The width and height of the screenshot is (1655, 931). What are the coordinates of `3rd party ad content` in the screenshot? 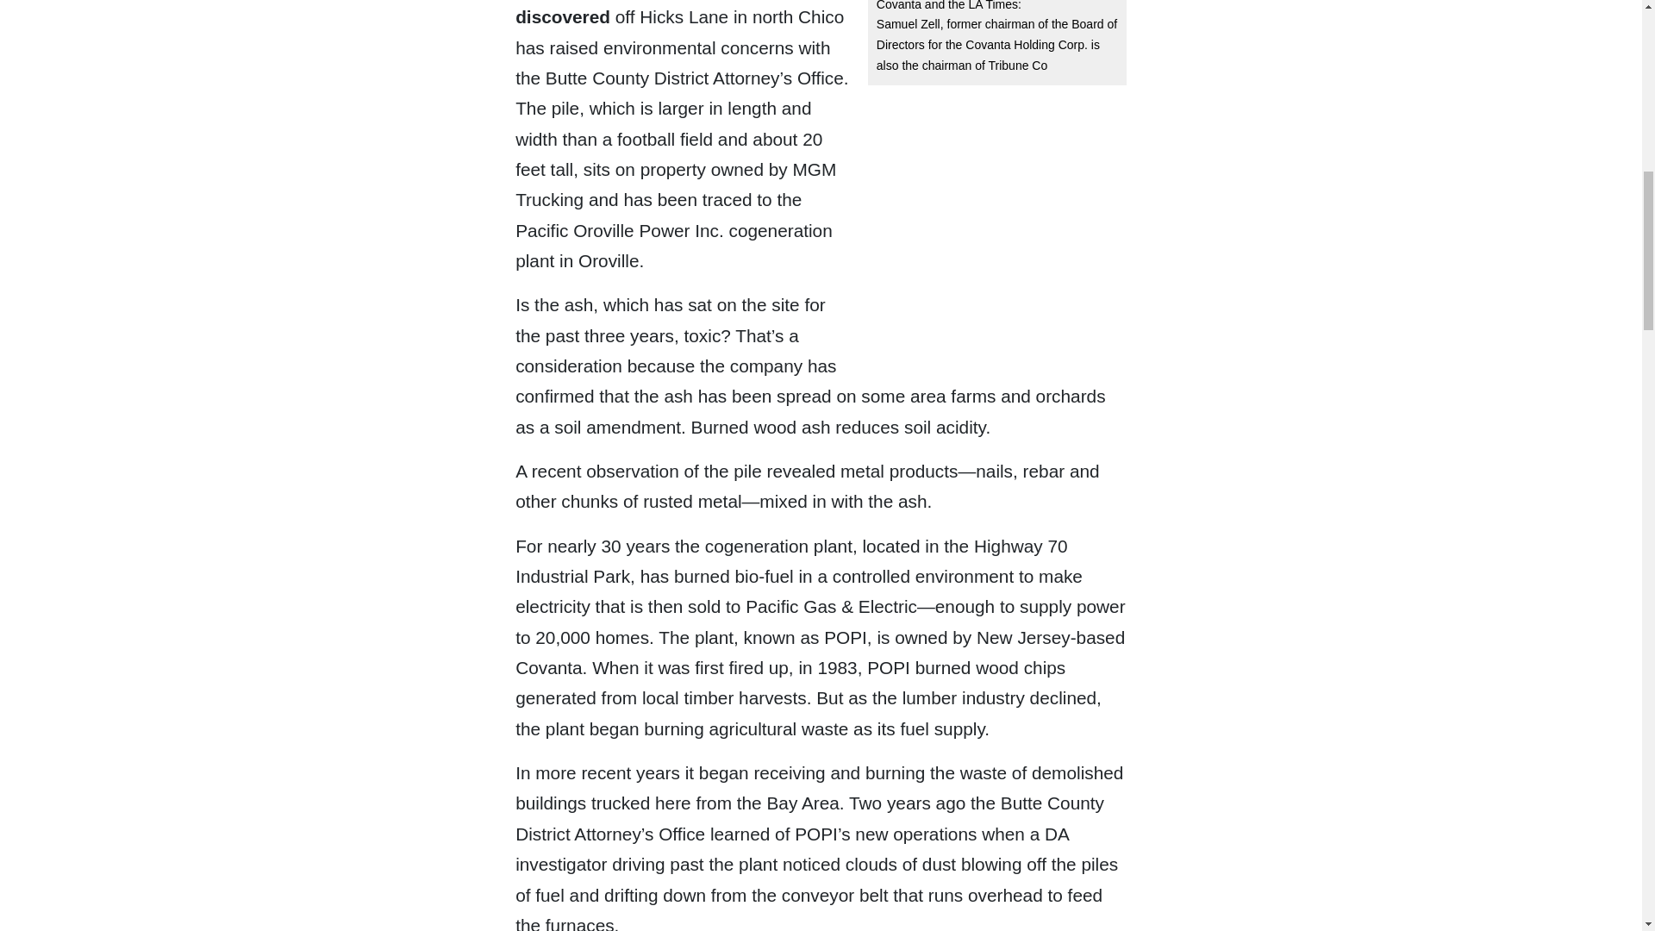 It's located at (996, 207).